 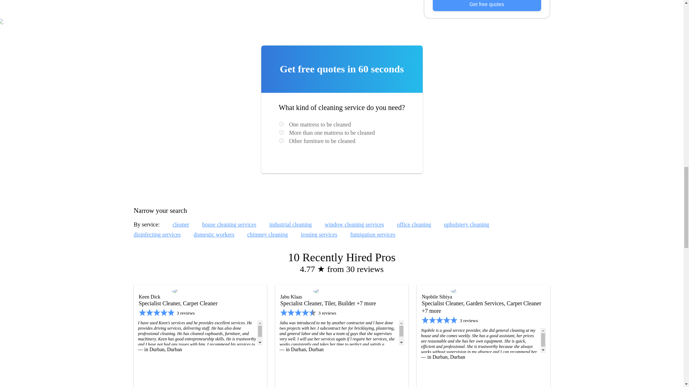 What do you see at coordinates (487, 6) in the screenshot?
I see `Get free quotes` at bounding box center [487, 6].